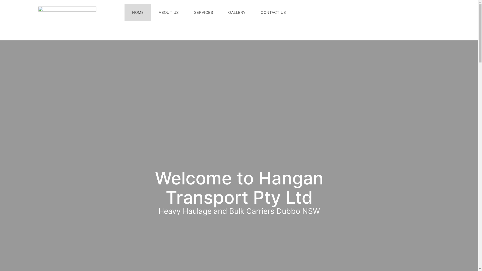  I want to click on ABOUT US, so click(169, 12).